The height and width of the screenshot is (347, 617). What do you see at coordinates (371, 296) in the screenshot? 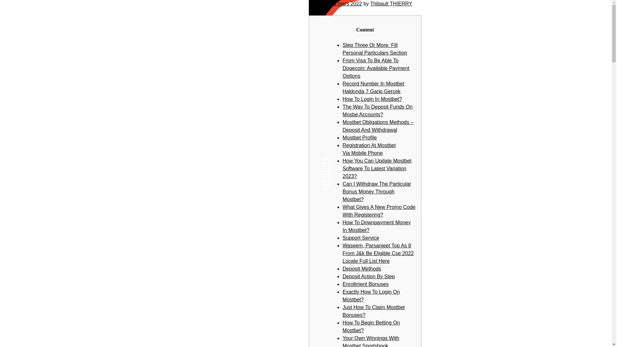
I see `Exactly How To Login On Mostbet?` at bounding box center [371, 296].